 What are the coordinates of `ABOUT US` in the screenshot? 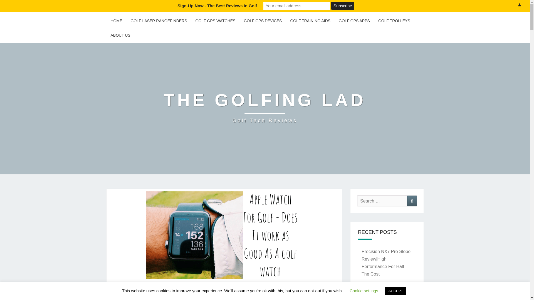 It's located at (136, 7).